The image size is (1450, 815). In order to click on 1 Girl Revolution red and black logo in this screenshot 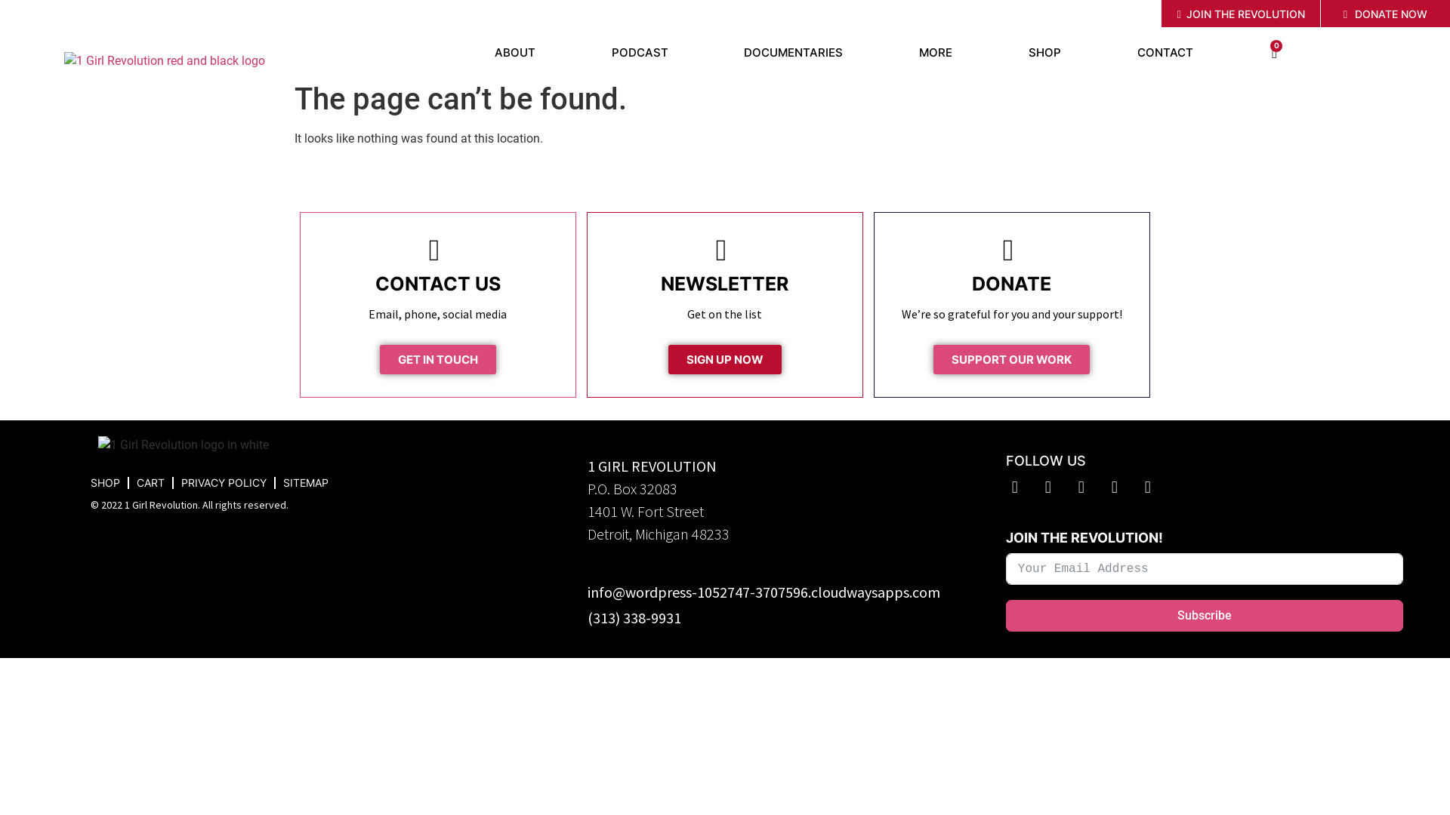, I will do `click(165, 61)`.